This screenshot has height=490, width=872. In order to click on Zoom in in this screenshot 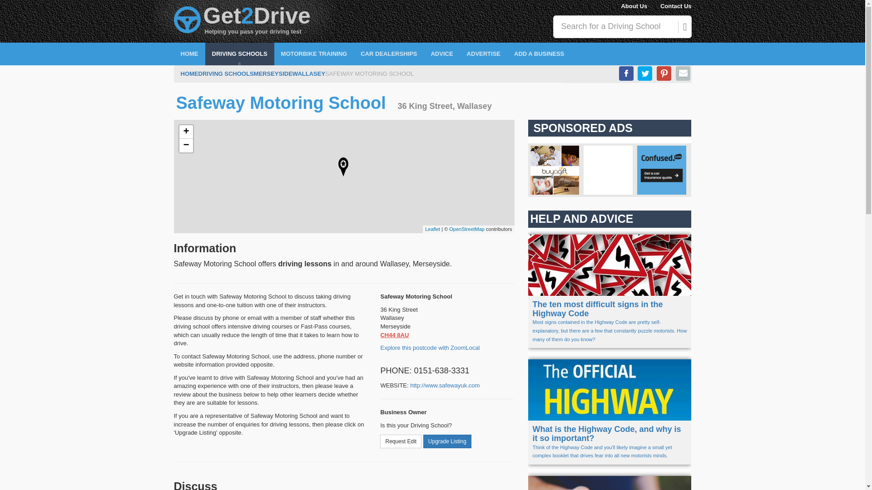, I will do `click(185, 132)`.